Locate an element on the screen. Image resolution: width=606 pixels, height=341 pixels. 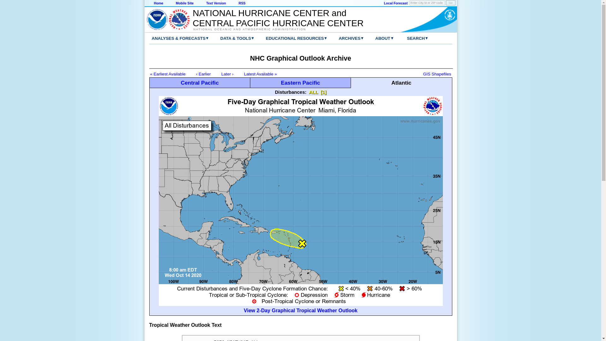
Mobile Site is located at coordinates (184, 3).